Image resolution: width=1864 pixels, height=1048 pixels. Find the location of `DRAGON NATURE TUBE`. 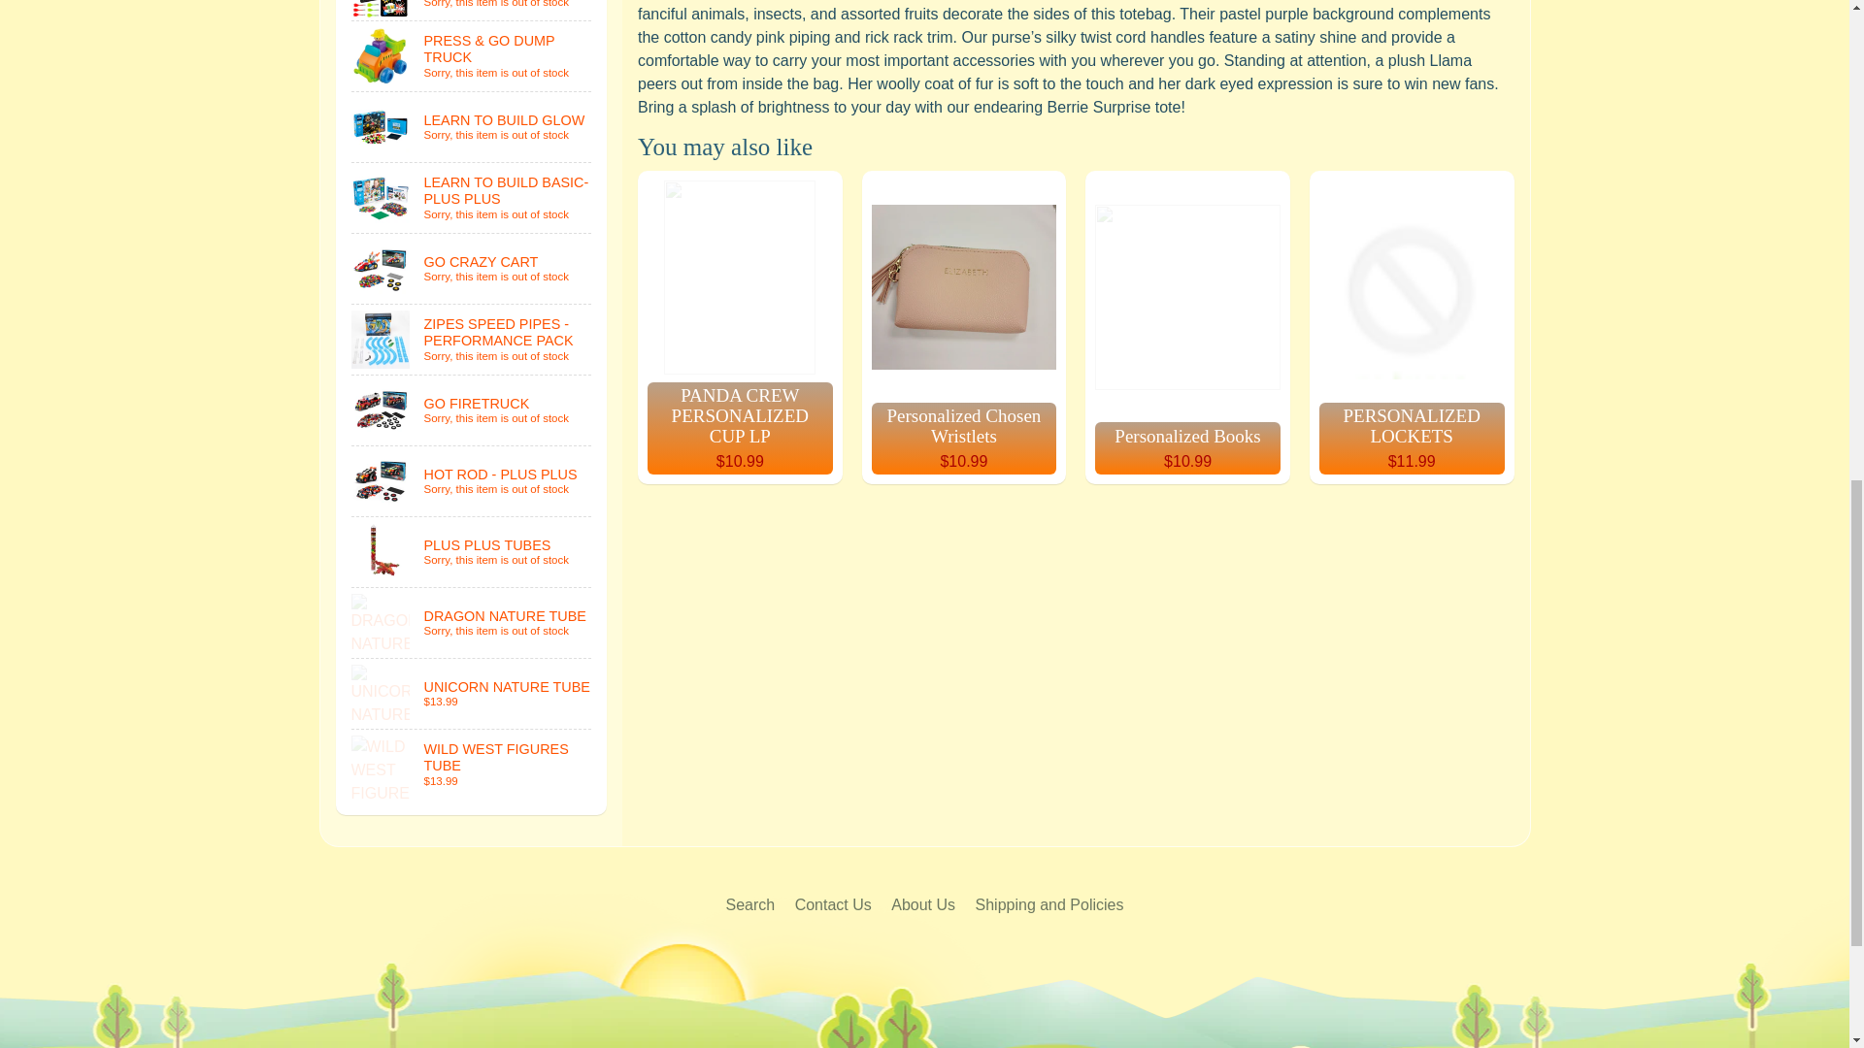

DRAGON NATURE TUBE is located at coordinates (472, 623).